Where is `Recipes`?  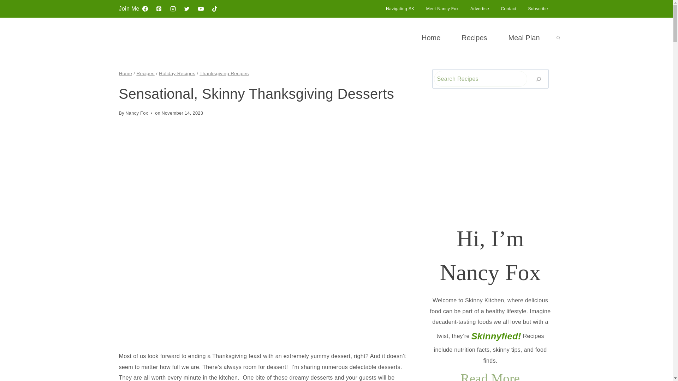 Recipes is located at coordinates (474, 37).